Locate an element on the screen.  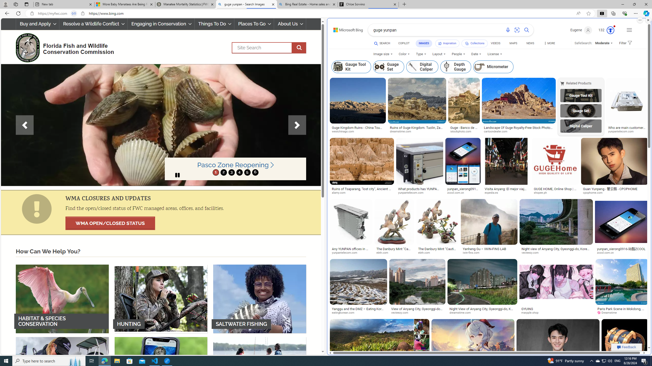
cpophome.com is located at coordinates (614, 193).